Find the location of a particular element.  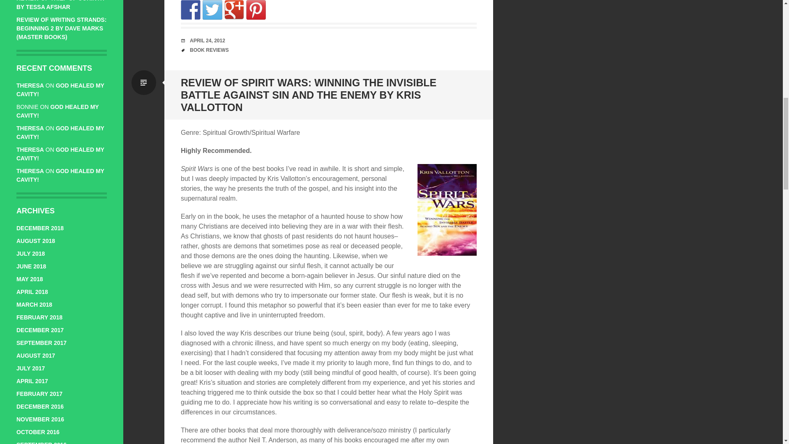

JUNE 2018 is located at coordinates (31, 266).